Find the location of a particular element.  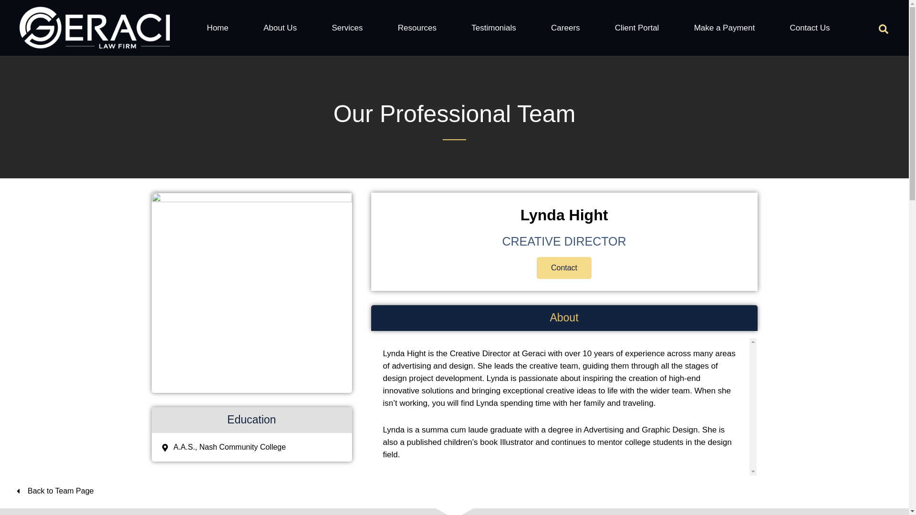

Careers is located at coordinates (565, 28).